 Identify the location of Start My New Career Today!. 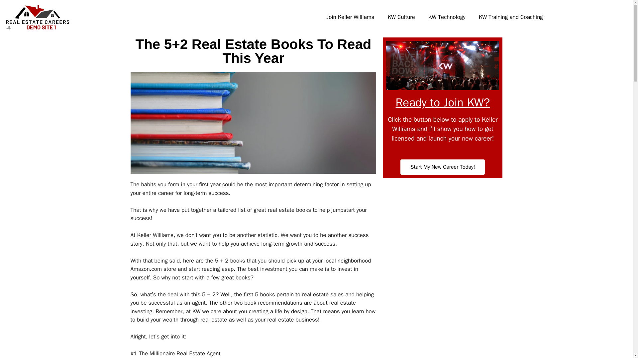
(443, 167).